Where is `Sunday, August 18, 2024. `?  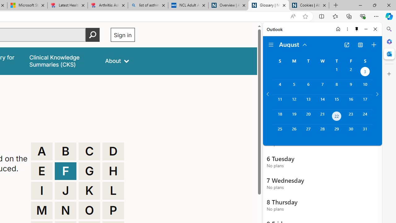 Sunday, August 18, 2024.  is located at coordinates (280, 117).